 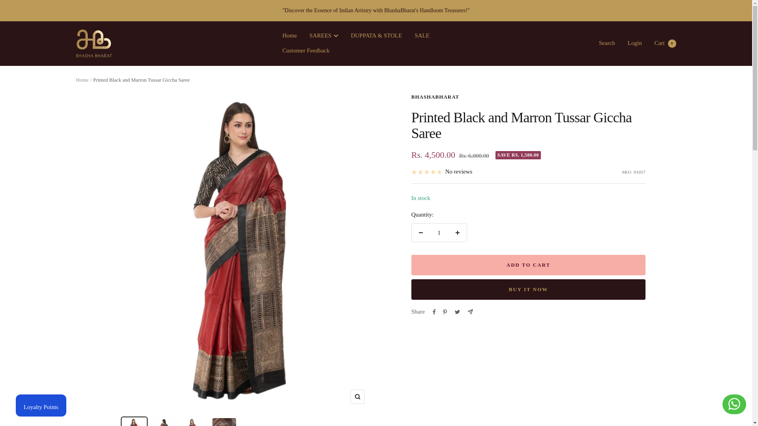 What do you see at coordinates (289, 35) in the screenshot?
I see `Customer Feedback` at bounding box center [289, 35].